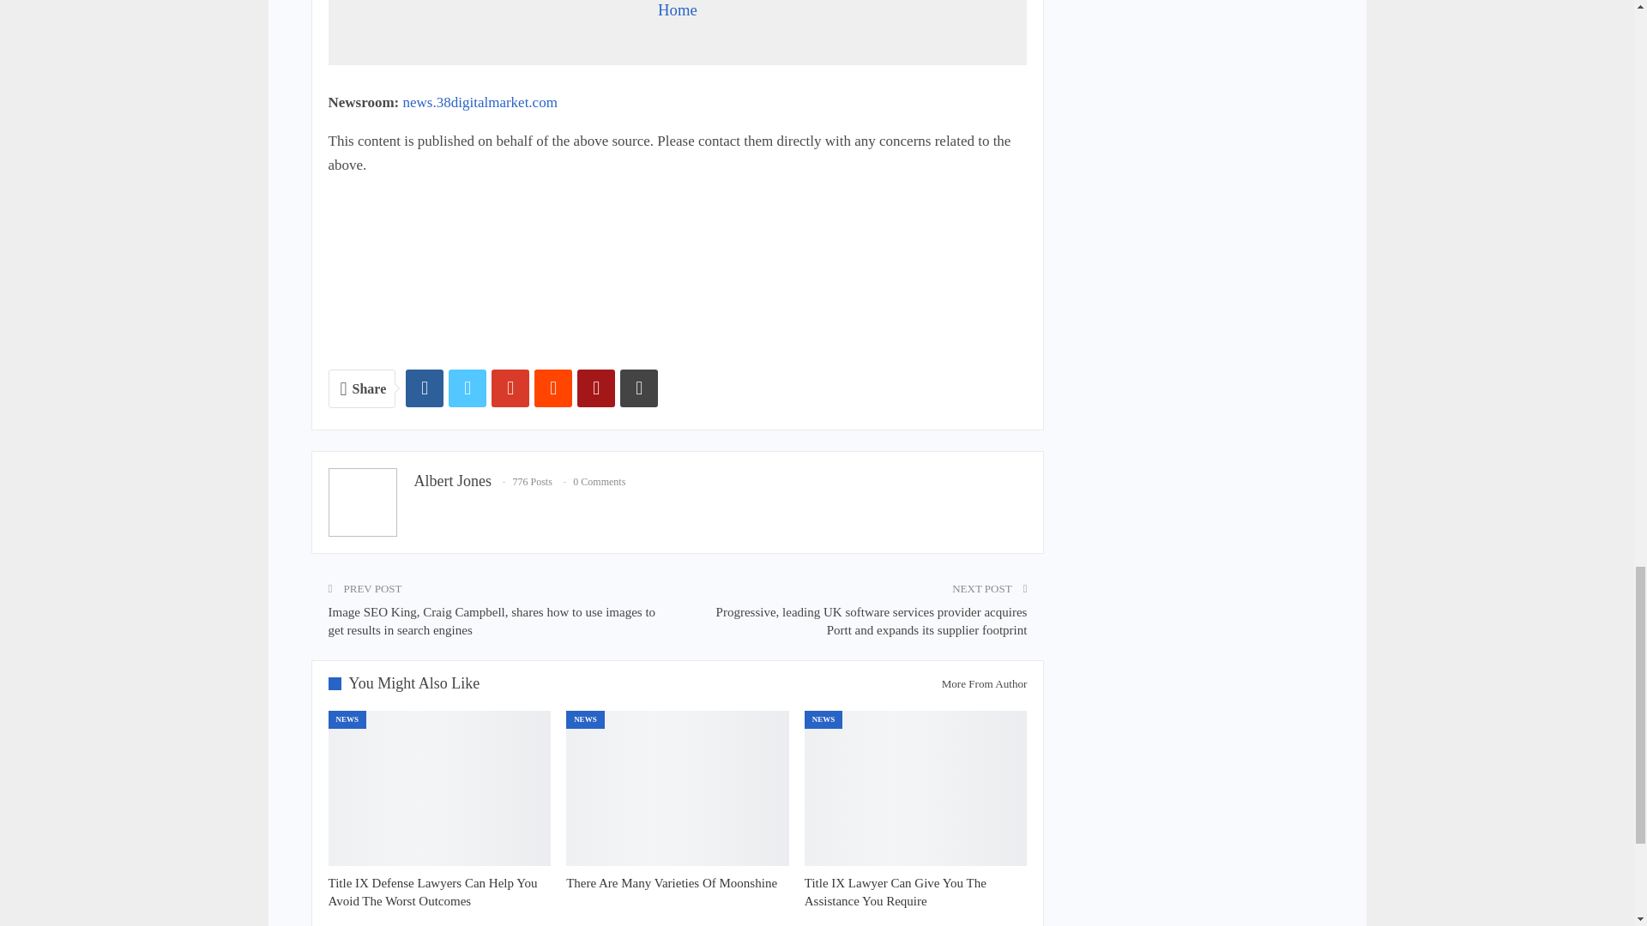 Image resolution: width=1647 pixels, height=926 pixels. Describe the element at coordinates (678, 789) in the screenshot. I see `There Are Many Varieties Of Moonshine` at that location.